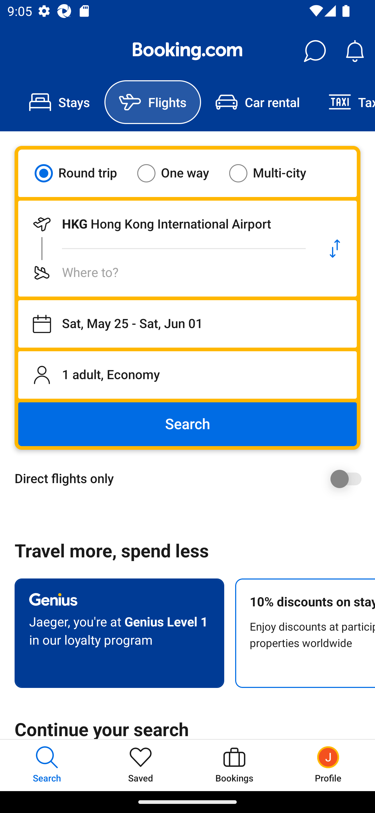  What do you see at coordinates (191, 479) in the screenshot?
I see `Direct flights only` at bounding box center [191, 479].